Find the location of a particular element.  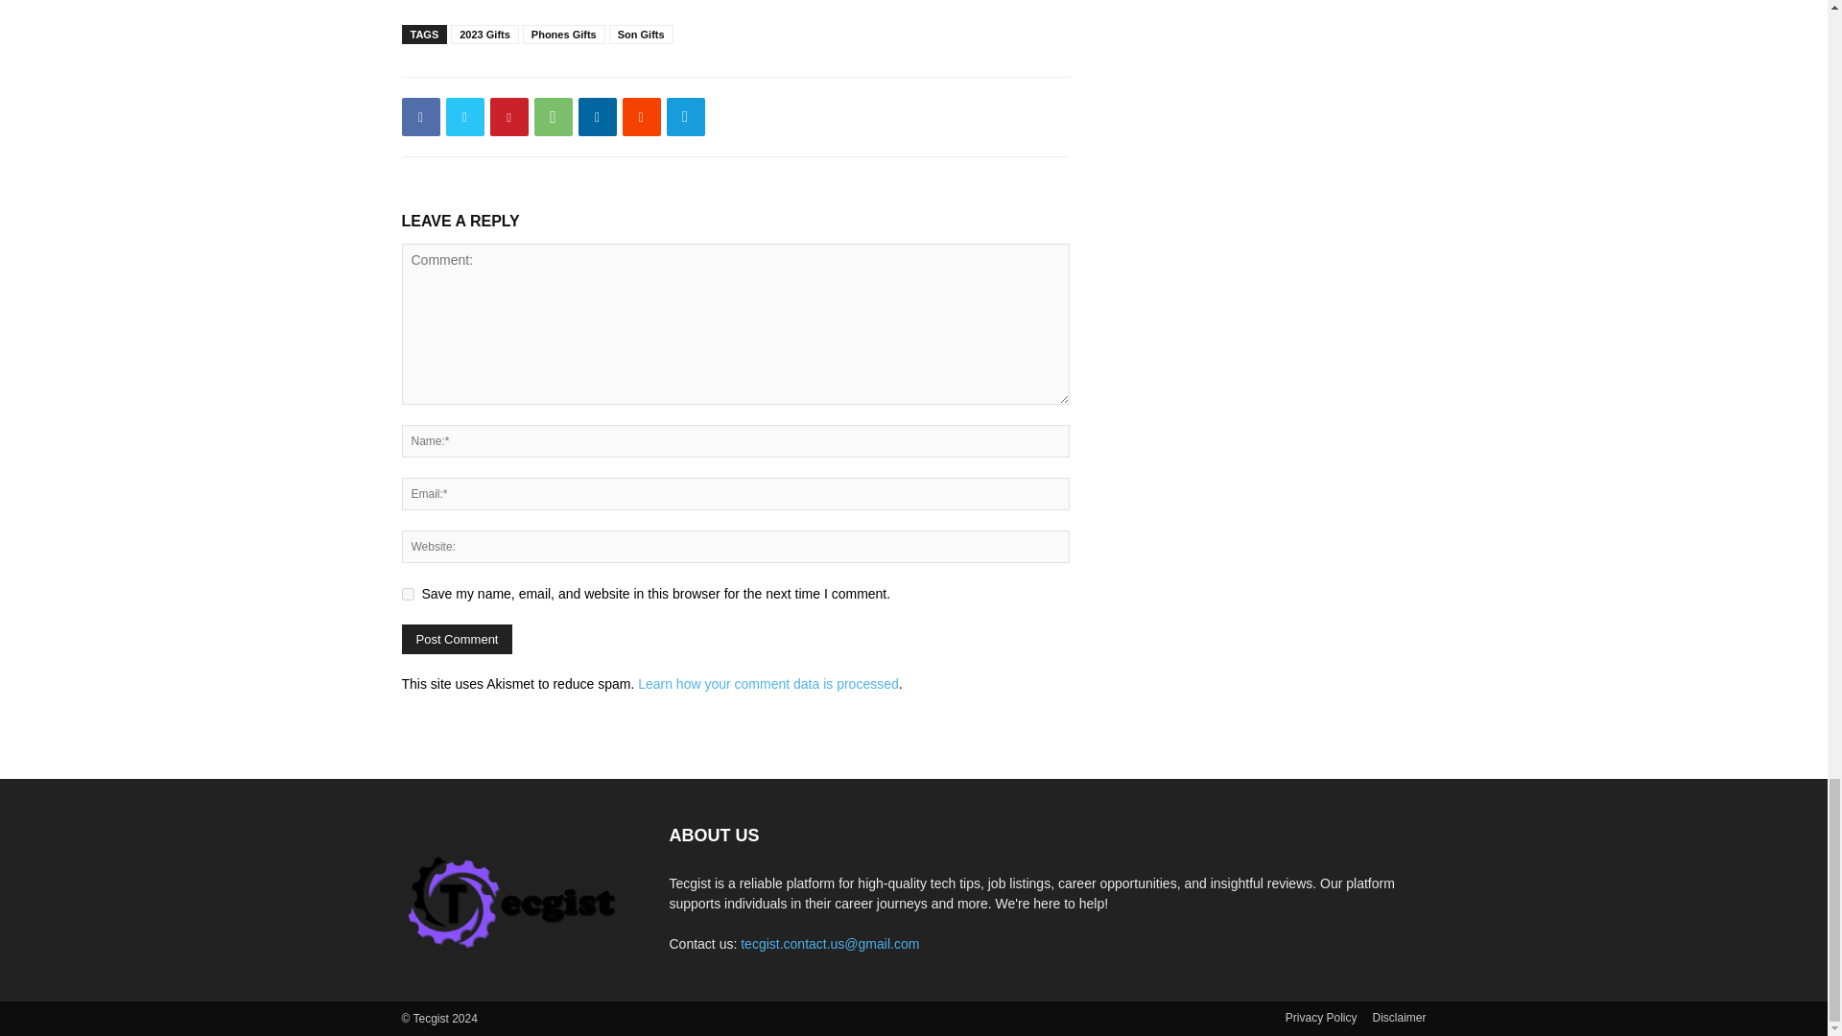

Twitter is located at coordinates (464, 116).